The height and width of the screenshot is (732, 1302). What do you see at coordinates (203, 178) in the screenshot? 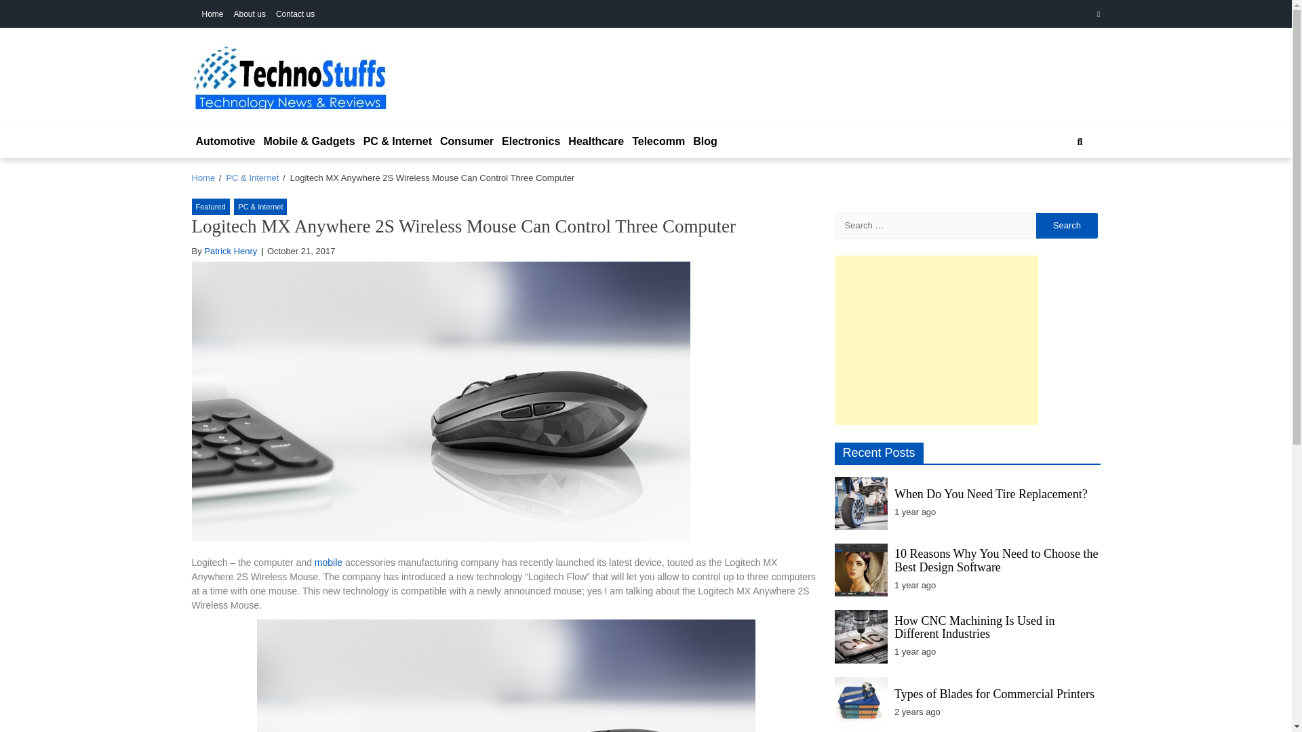
I see `Home` at bounding box center [203, 178].